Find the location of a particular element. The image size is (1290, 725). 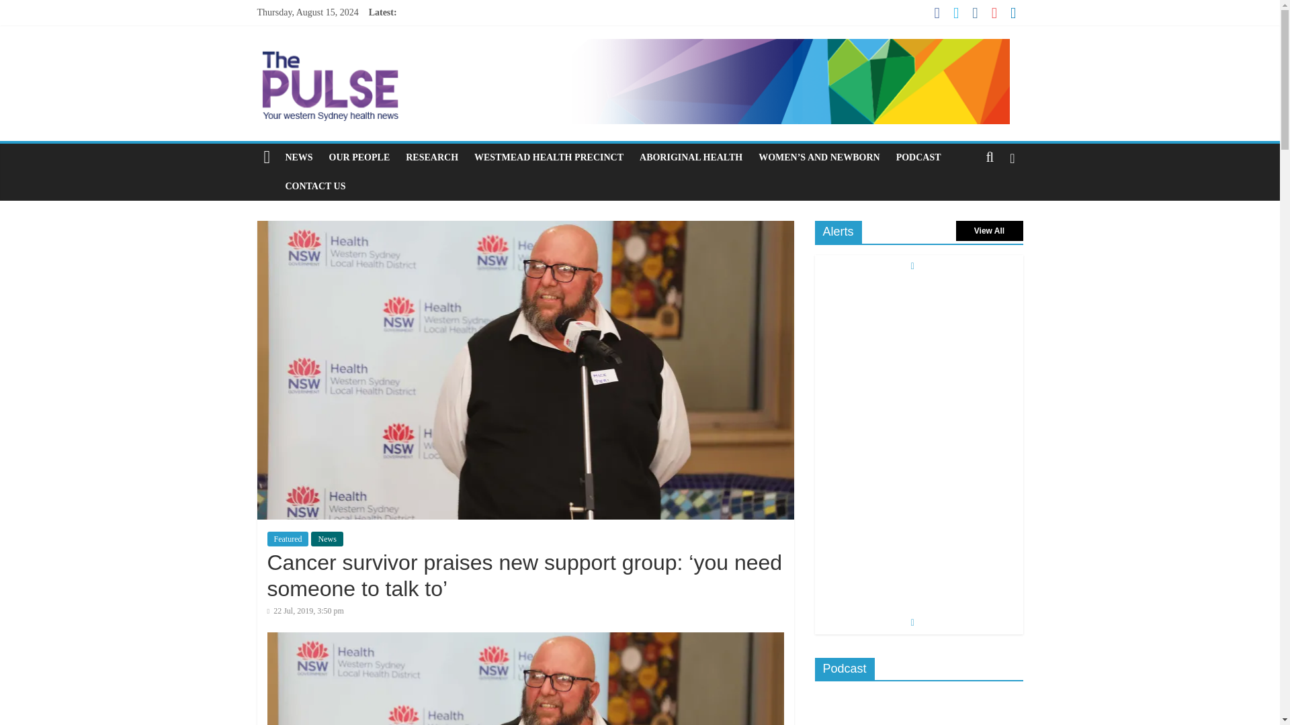

News is located at coordinates (327, 538).